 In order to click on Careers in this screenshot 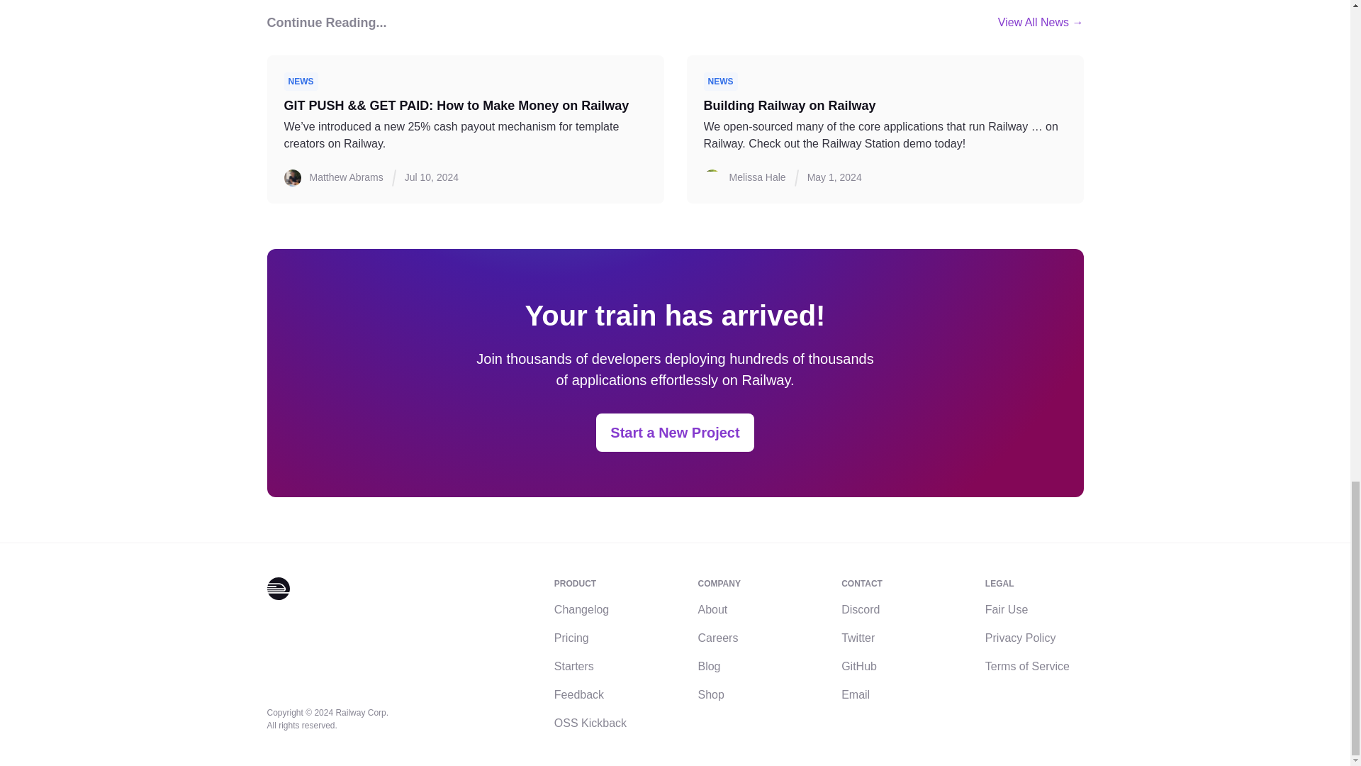, I will do `click(717, 638)`.